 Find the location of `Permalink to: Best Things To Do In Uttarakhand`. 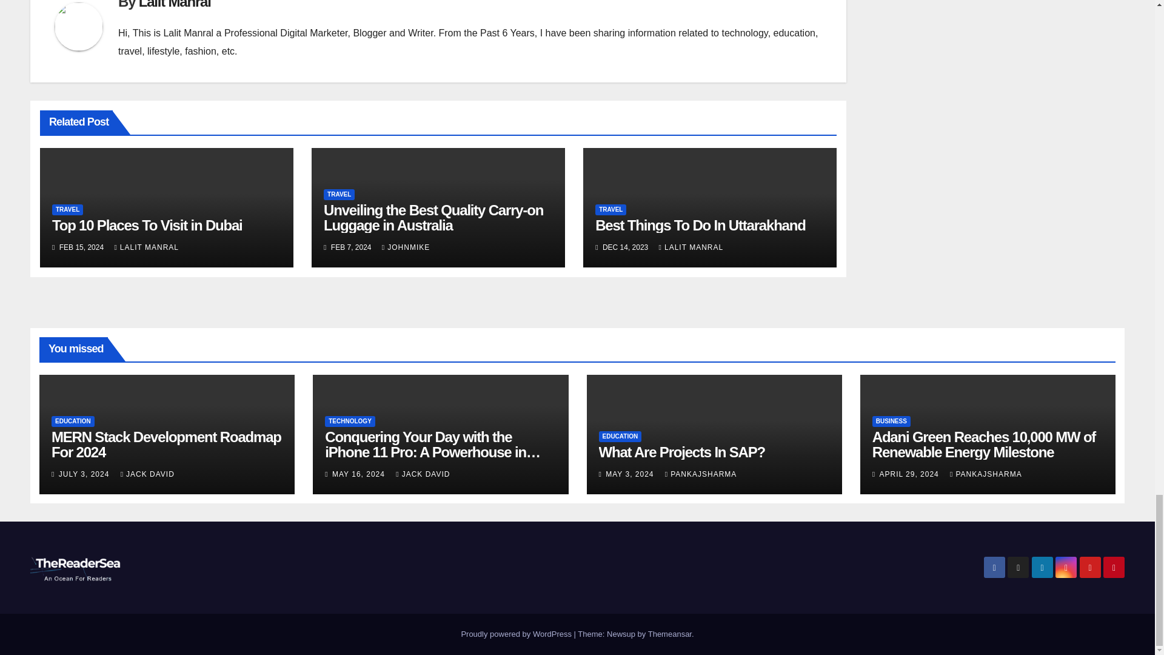

Permalink to: Best Things To Do In Uttarakhand is located at coordinates (700, 224).